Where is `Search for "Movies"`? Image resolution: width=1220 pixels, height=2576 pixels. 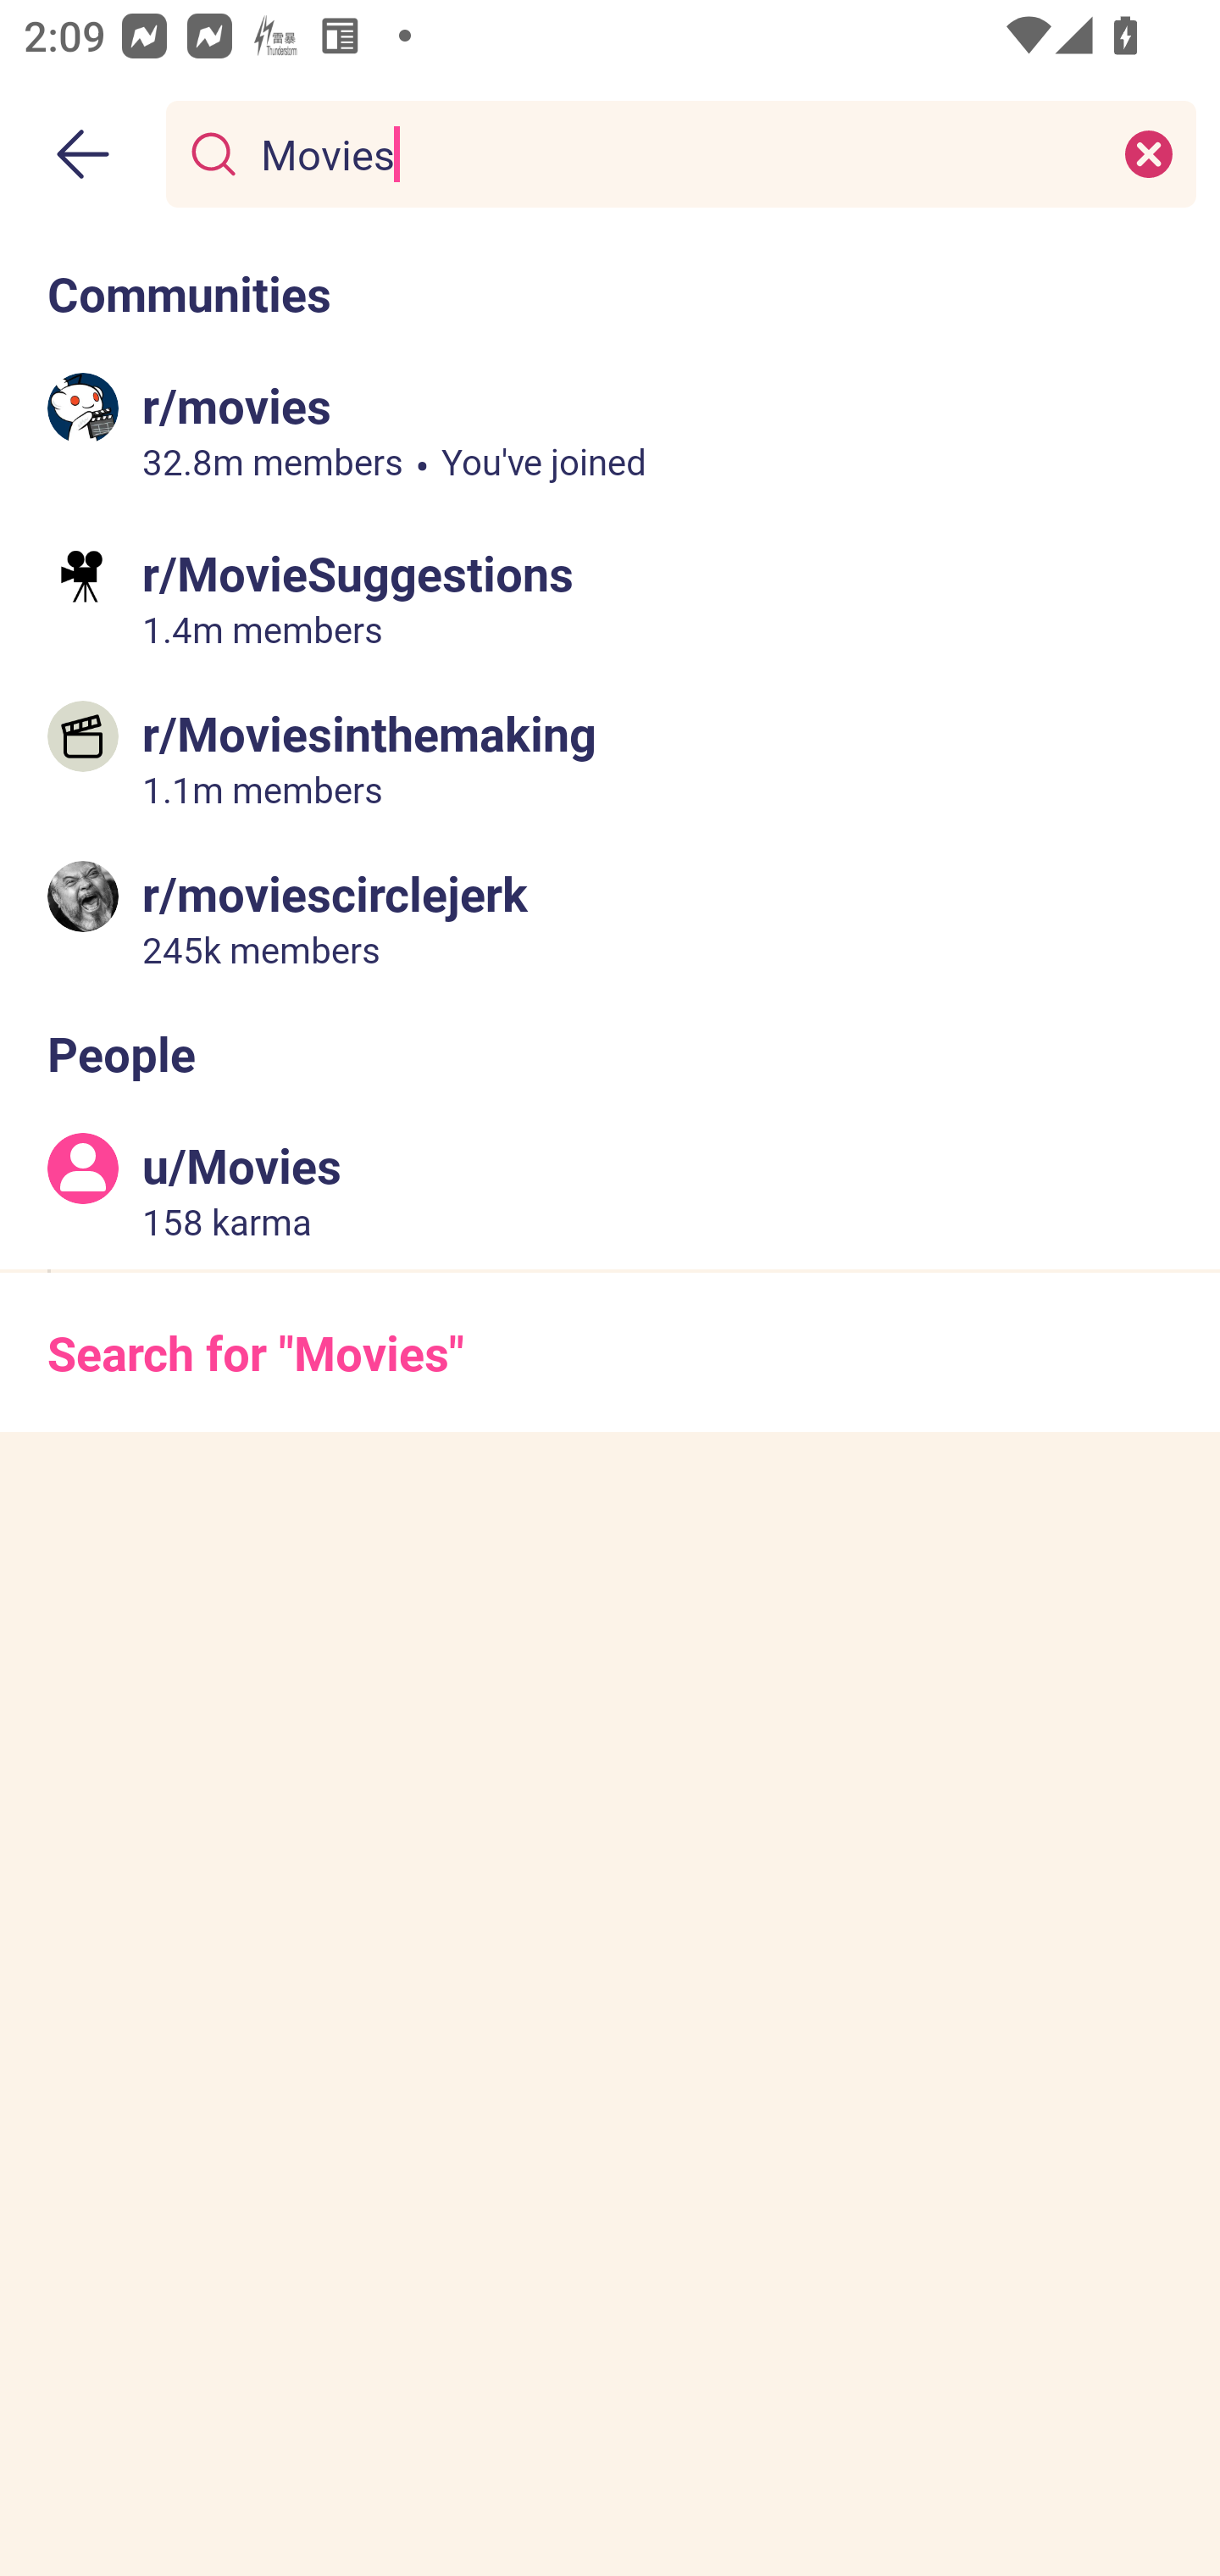 Search for "Movies" is located at coordinates (610, 1352).